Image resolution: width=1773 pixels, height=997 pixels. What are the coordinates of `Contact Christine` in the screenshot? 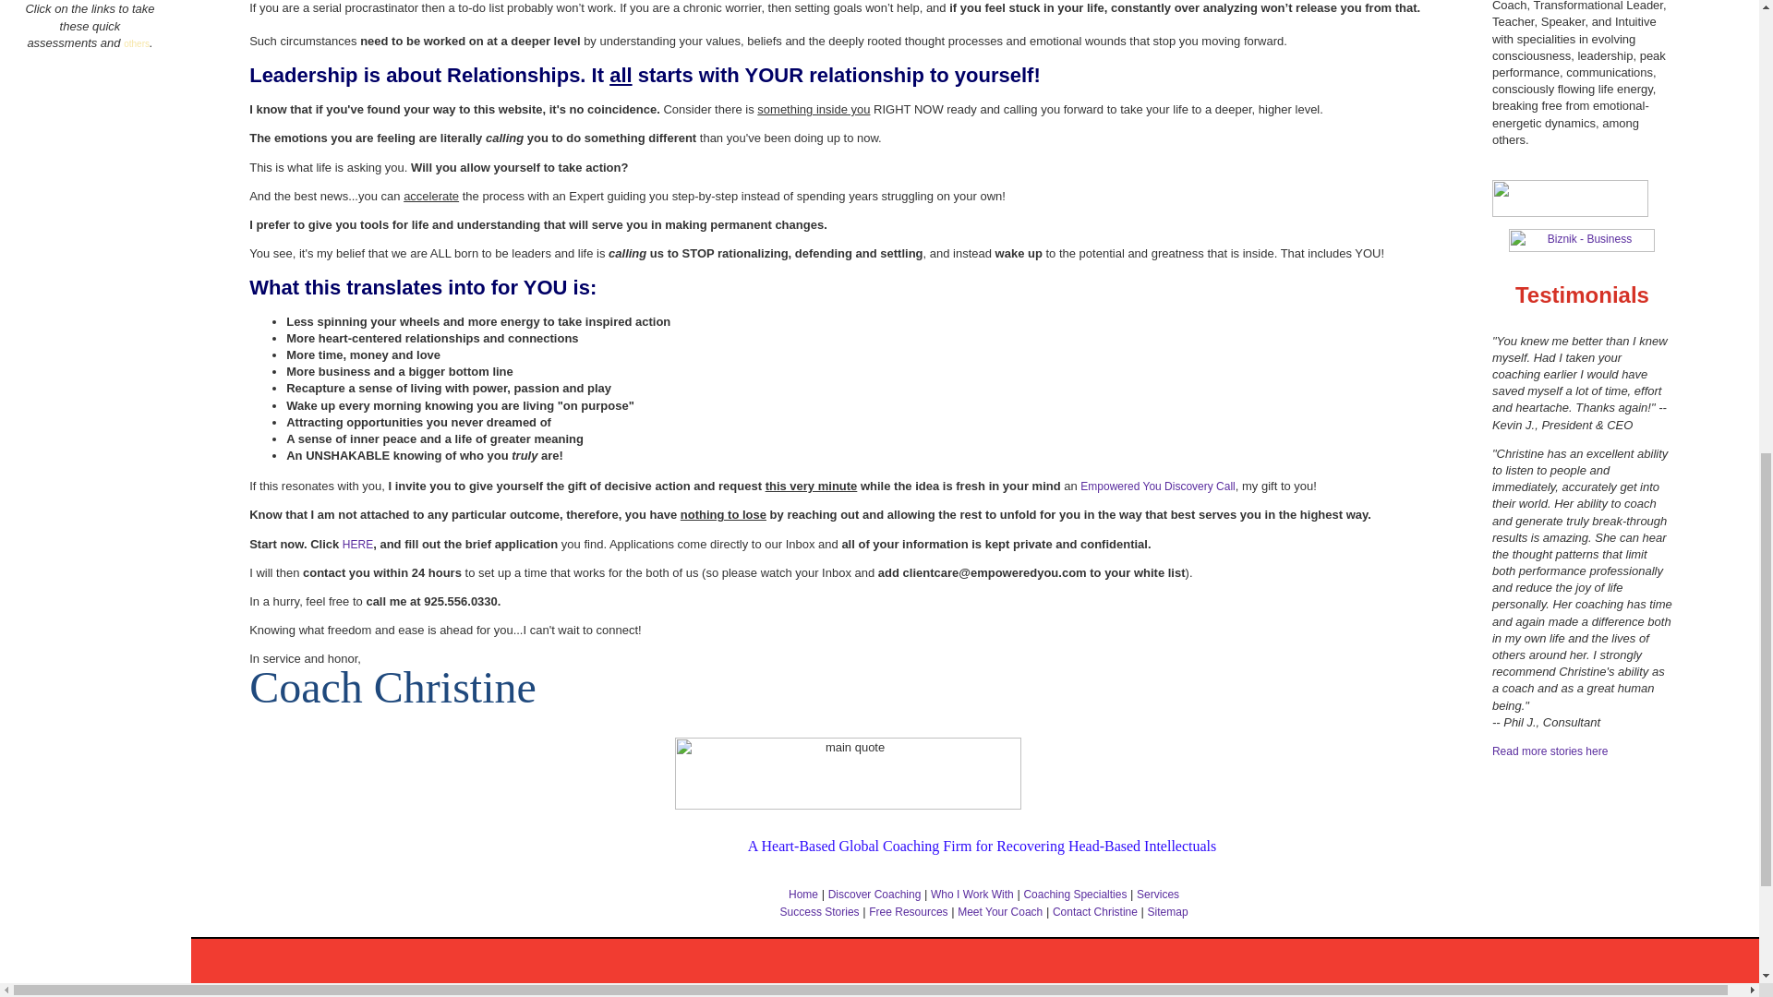 It's located at (356, 545).